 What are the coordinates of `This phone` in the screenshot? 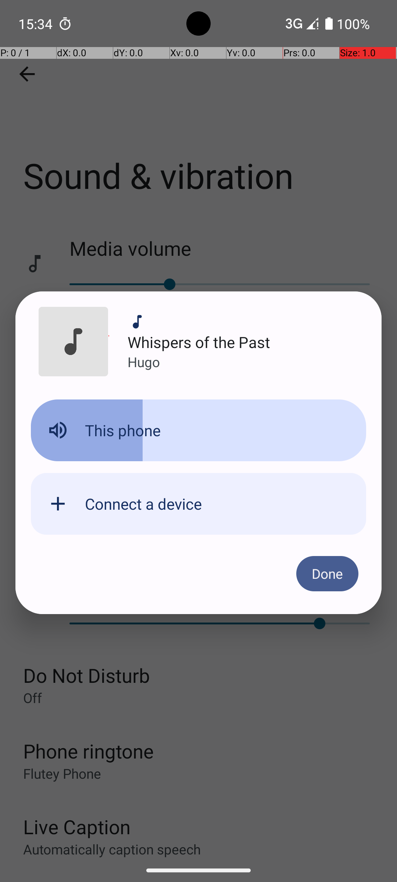 It's located at (123, 430).